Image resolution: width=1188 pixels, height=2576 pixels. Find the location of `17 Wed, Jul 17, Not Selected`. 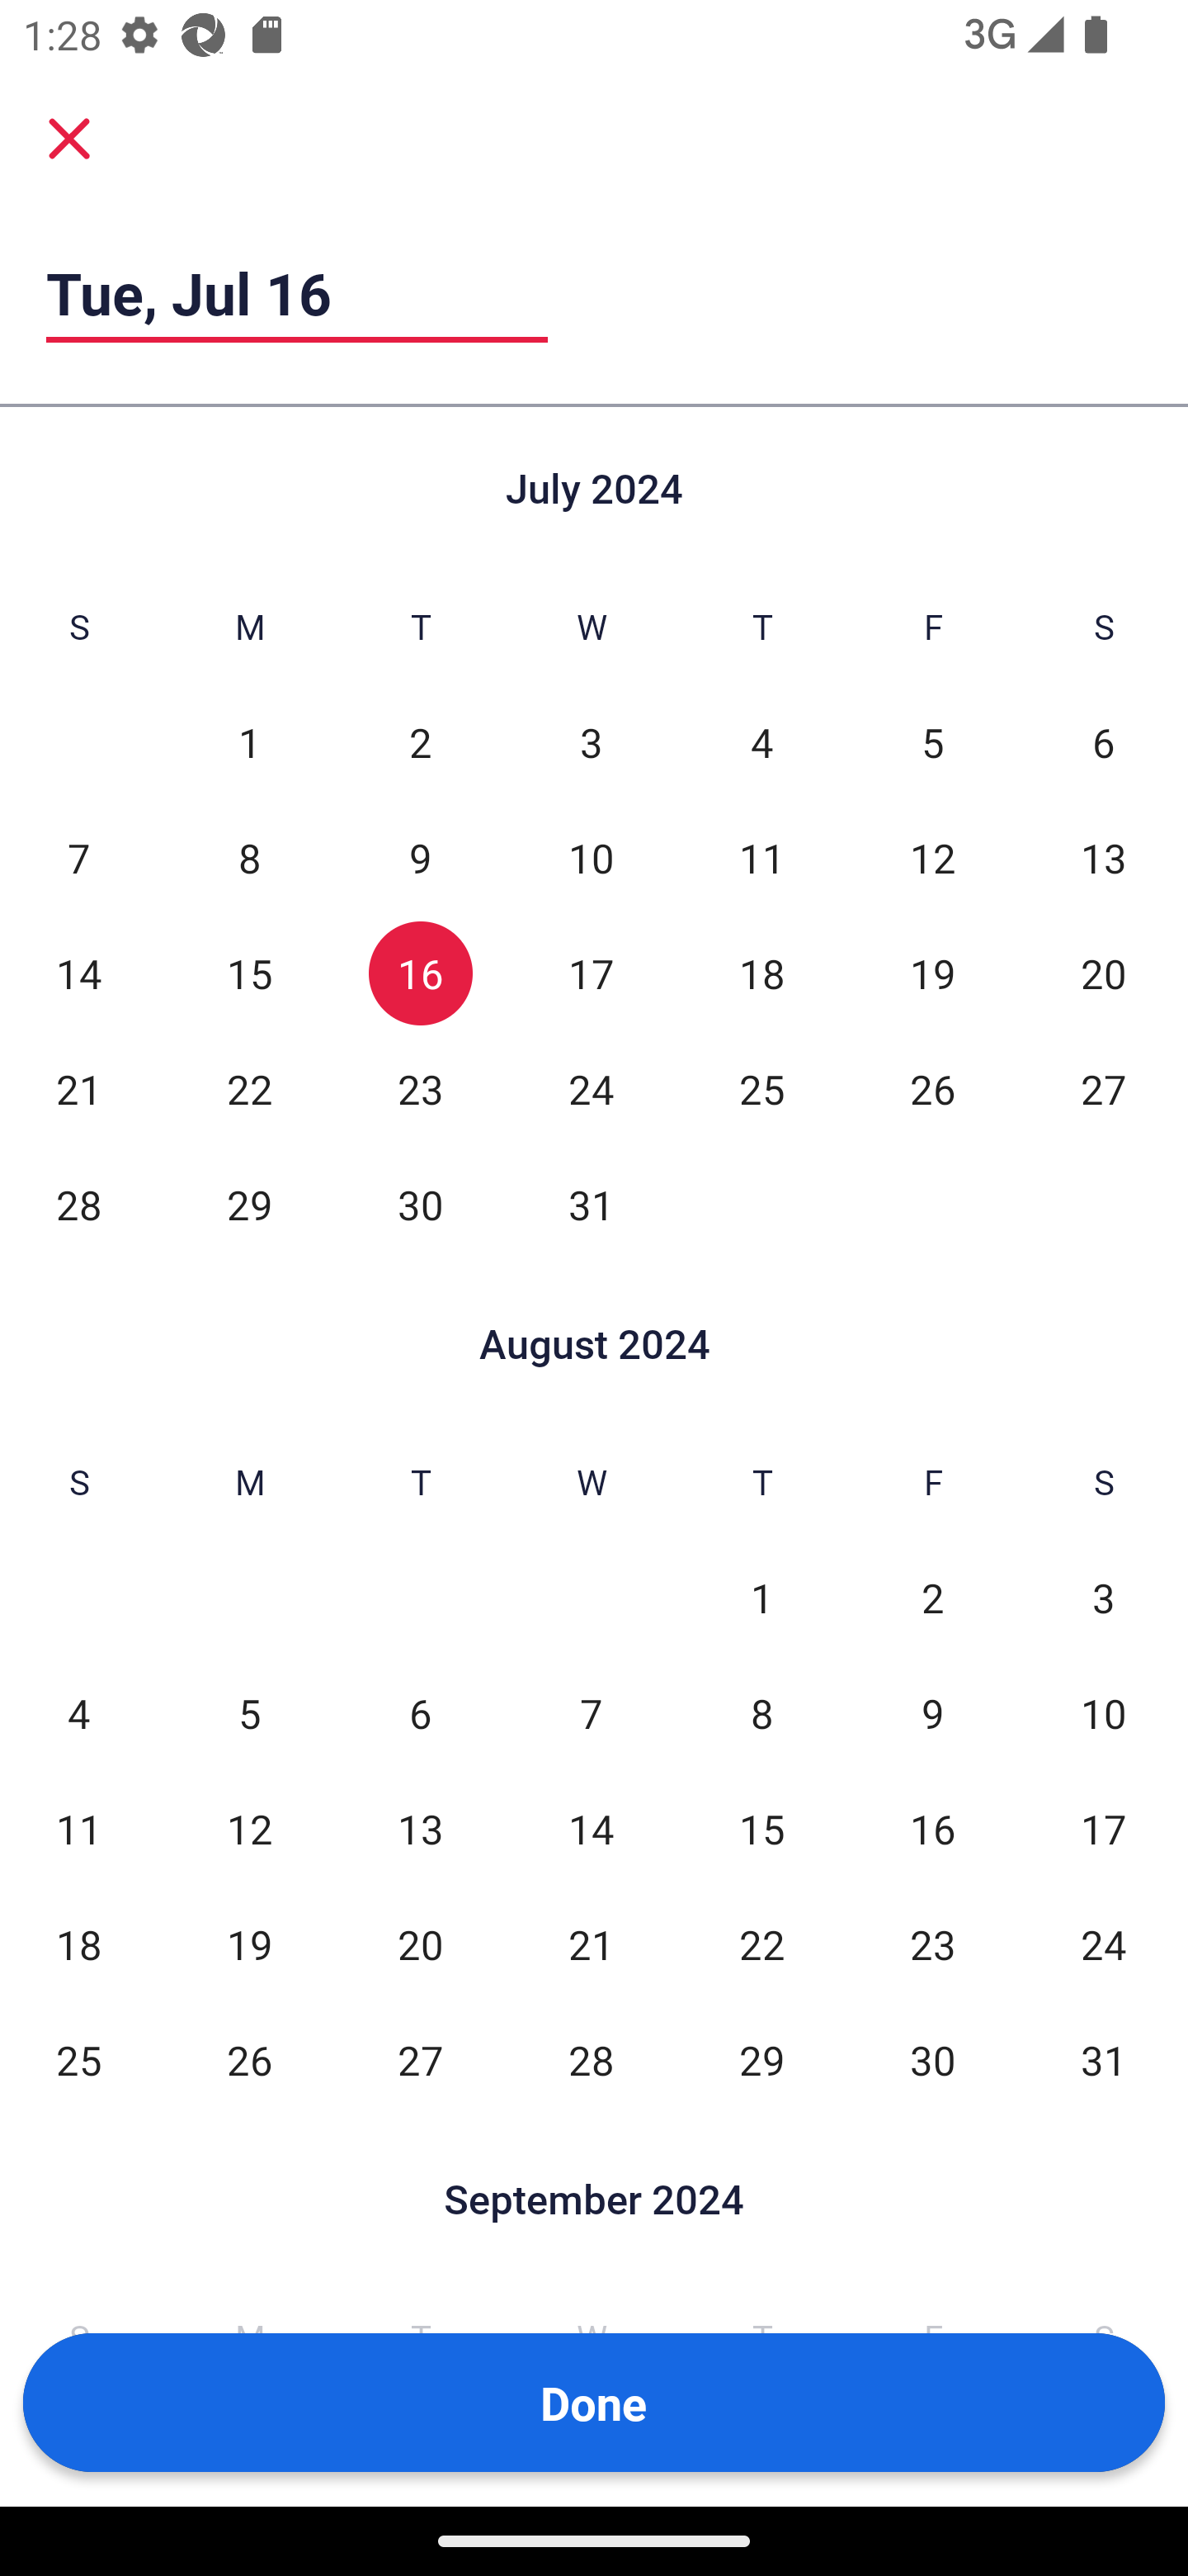

17 Wed, Jul 17, Not Selected is located at coordinates (591, 973).